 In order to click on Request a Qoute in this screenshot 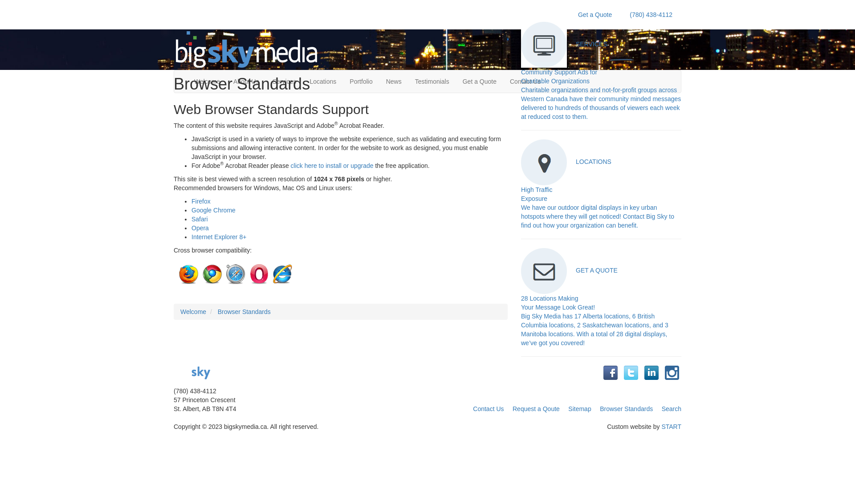, I will do `click(536, 409)`.